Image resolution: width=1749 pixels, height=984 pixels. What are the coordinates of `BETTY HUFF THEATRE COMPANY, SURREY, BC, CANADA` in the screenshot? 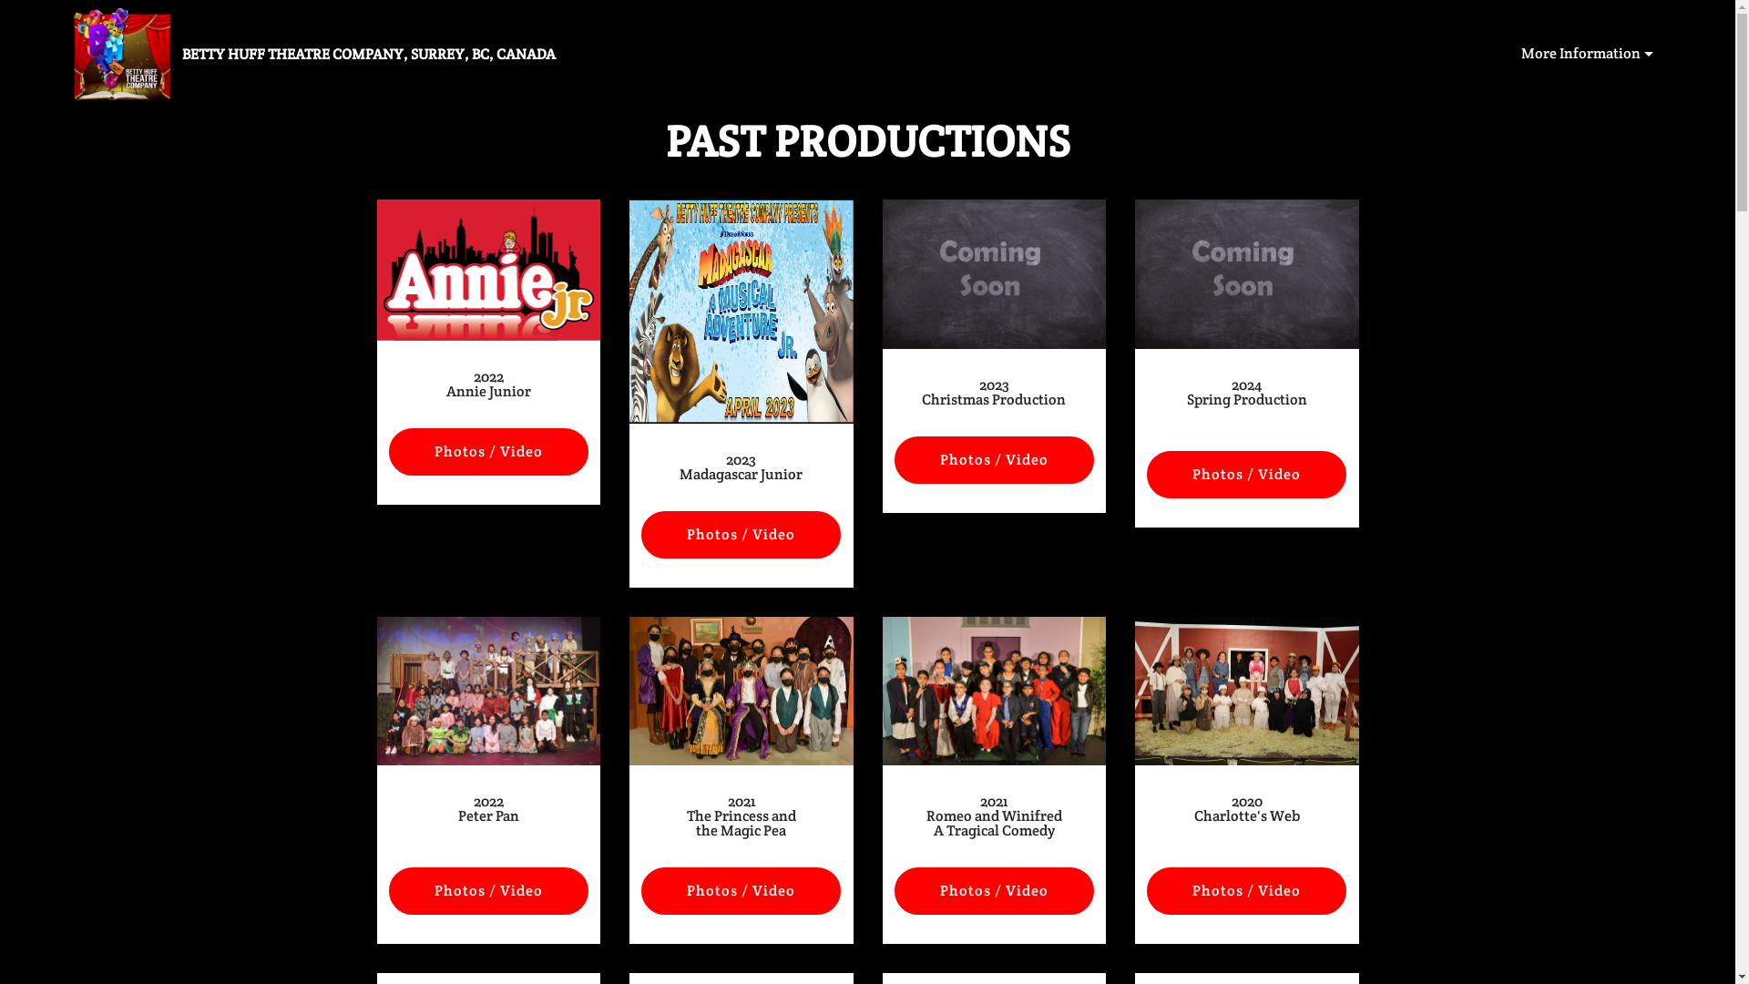 It's located at (384, 55).